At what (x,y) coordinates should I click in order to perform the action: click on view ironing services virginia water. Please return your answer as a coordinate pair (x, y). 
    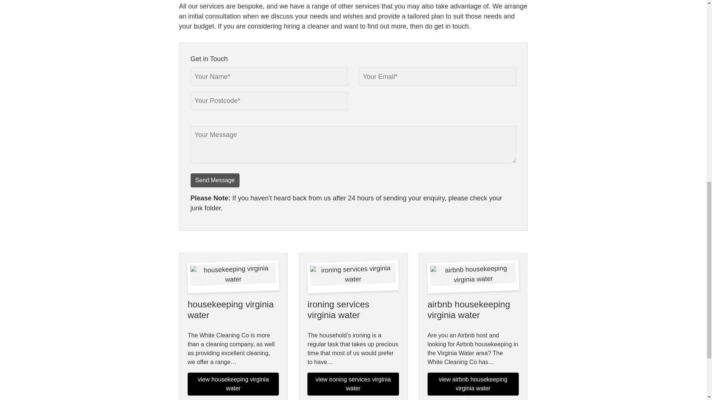
    Looking at the image, I should click on (353, 384).